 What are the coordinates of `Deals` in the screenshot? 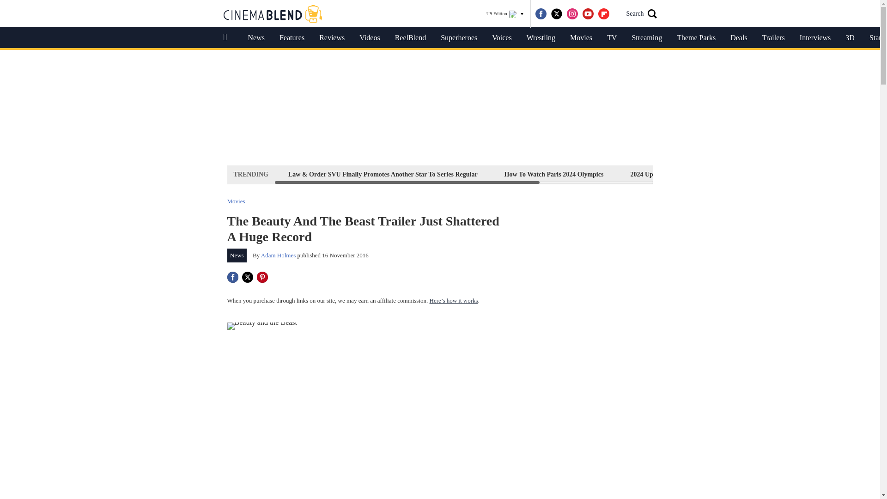 It's located at (738, 38).